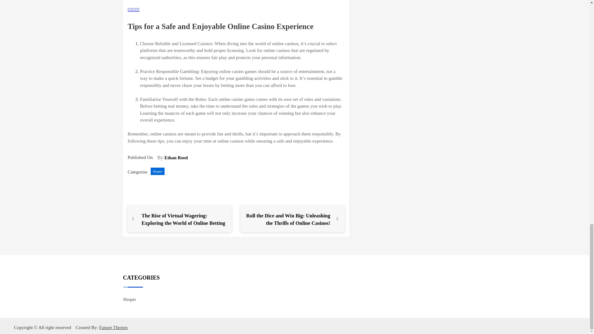  I want to click on Ethan Reed, so click(176, 158).